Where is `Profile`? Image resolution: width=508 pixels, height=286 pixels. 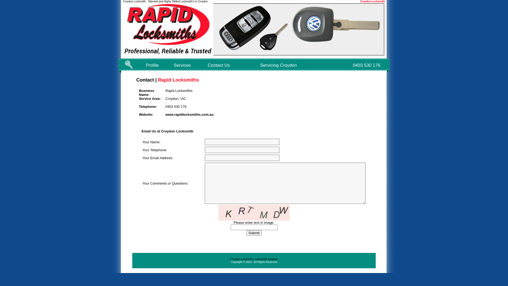
Profile is located at coordinates (152, 65).